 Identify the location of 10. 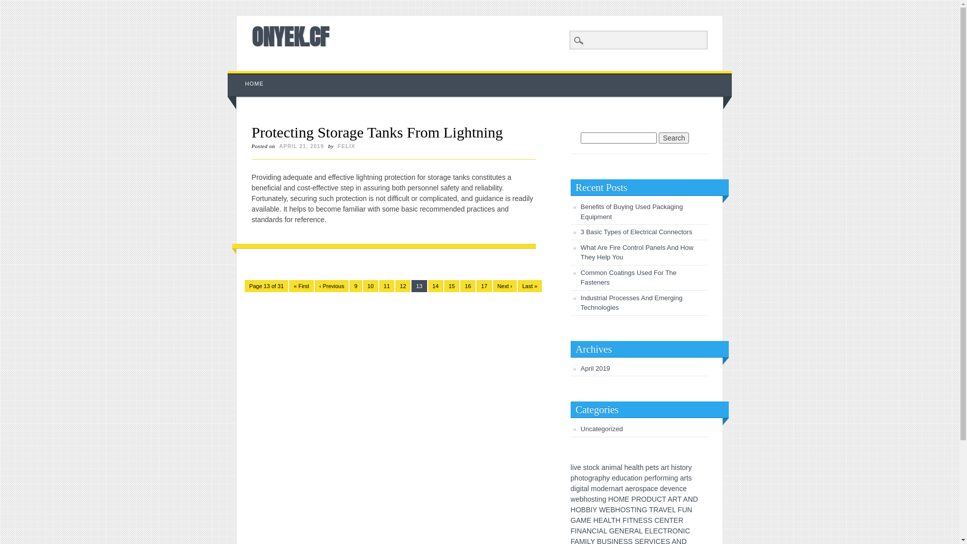
(371, 286).